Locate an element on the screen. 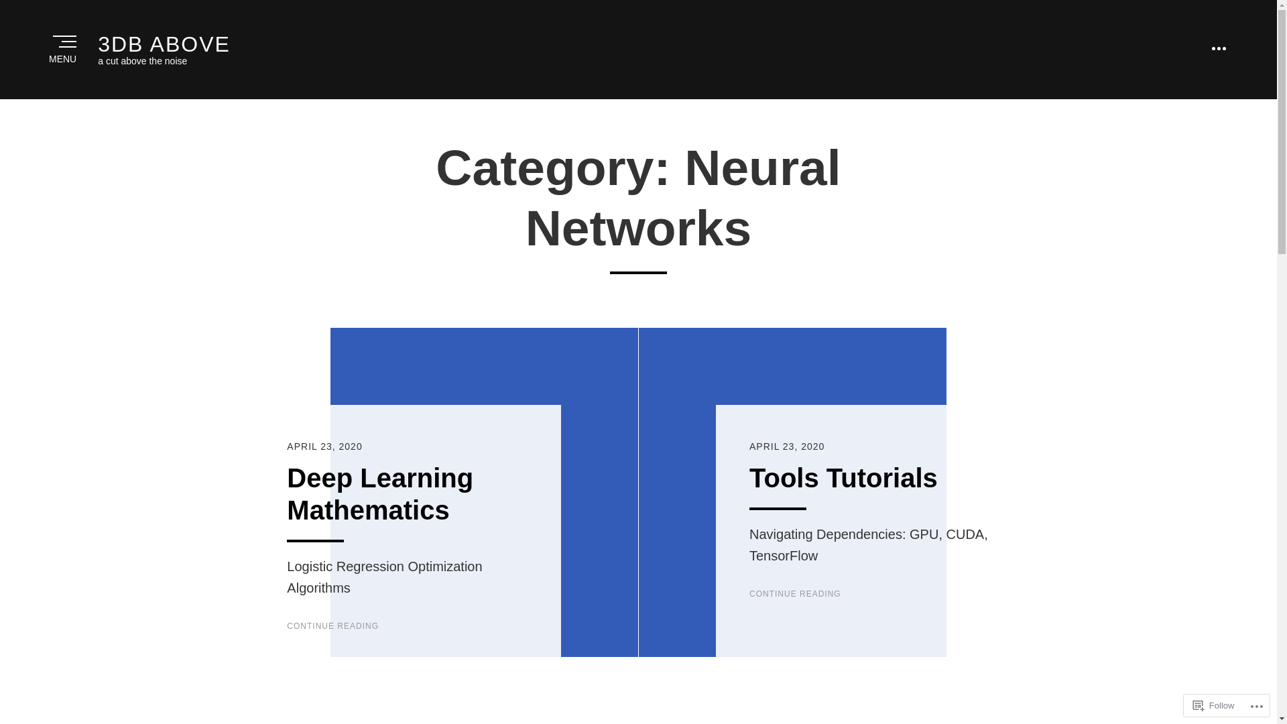 Image resolution: width=1287 pixels, height=724 pixels. CONTINUE READING is located at coordinates (795, 594).